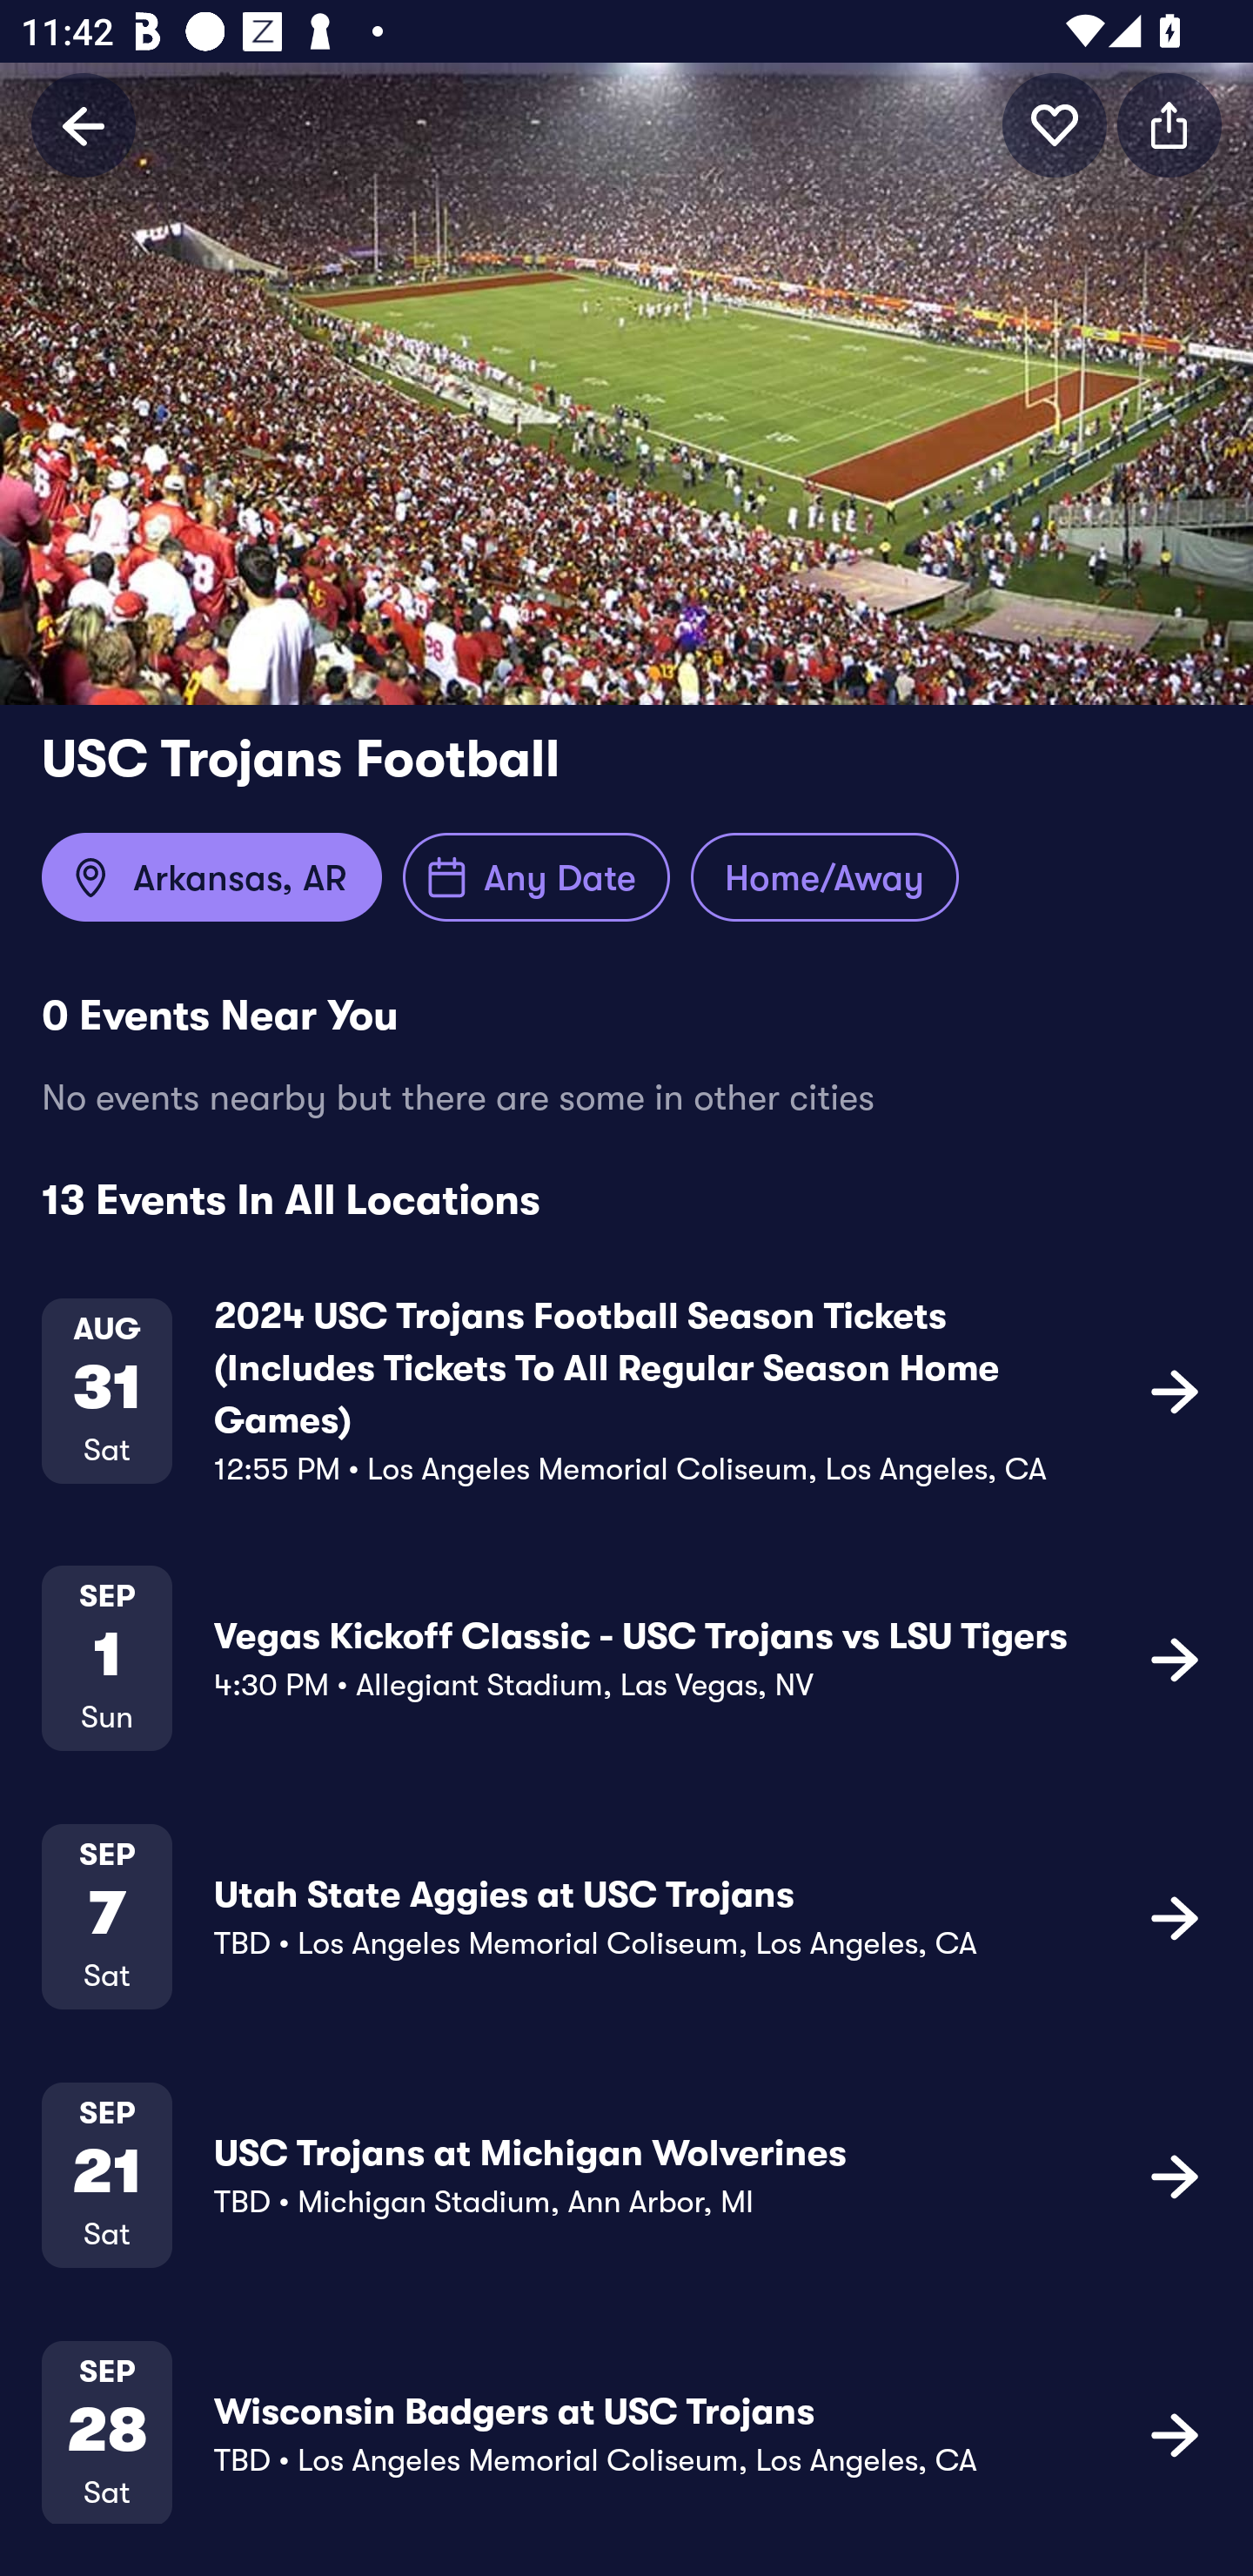  What do you see at coordinates (1055, 124) in the screenshot?
I see `icon button` at bounding box center [1055, 124].